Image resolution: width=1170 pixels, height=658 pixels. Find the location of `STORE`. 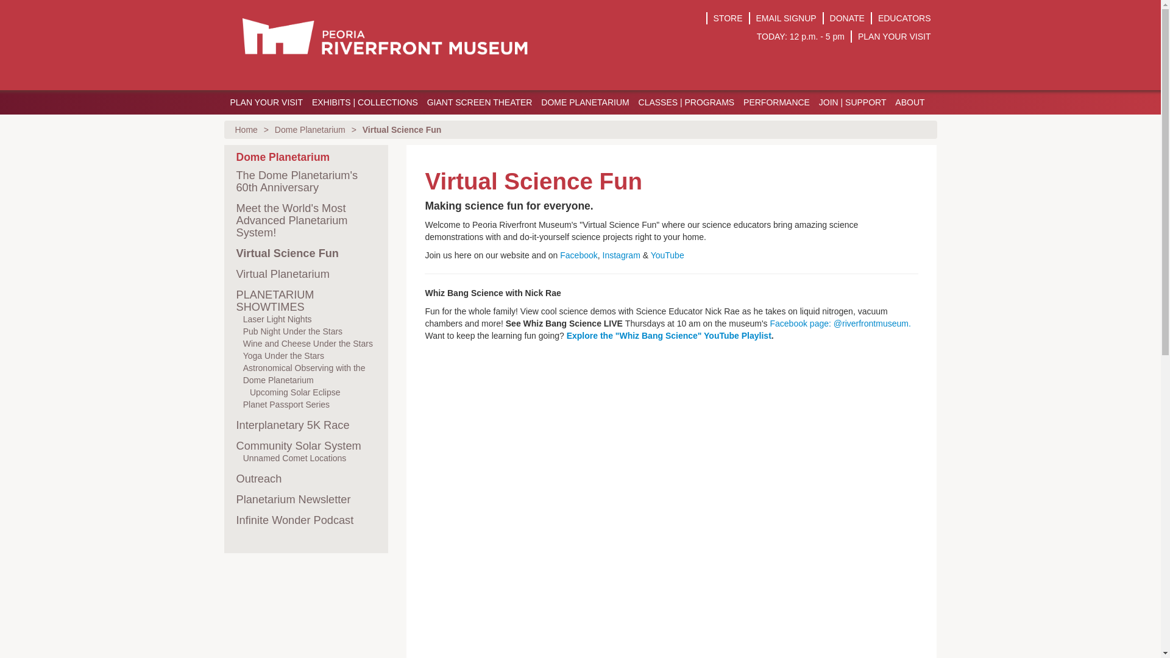

STORE is located at coordinates (728, 18).